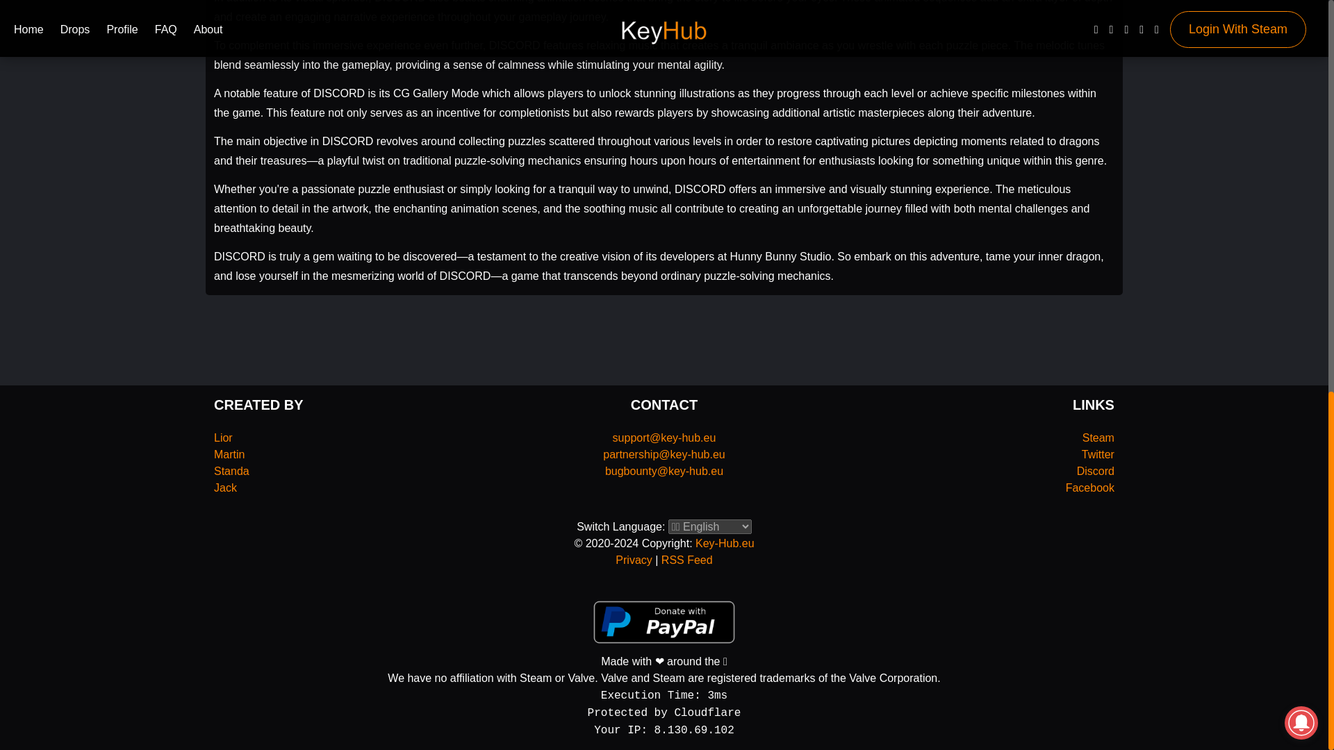  I want to click on Standa, so click(231, 471).